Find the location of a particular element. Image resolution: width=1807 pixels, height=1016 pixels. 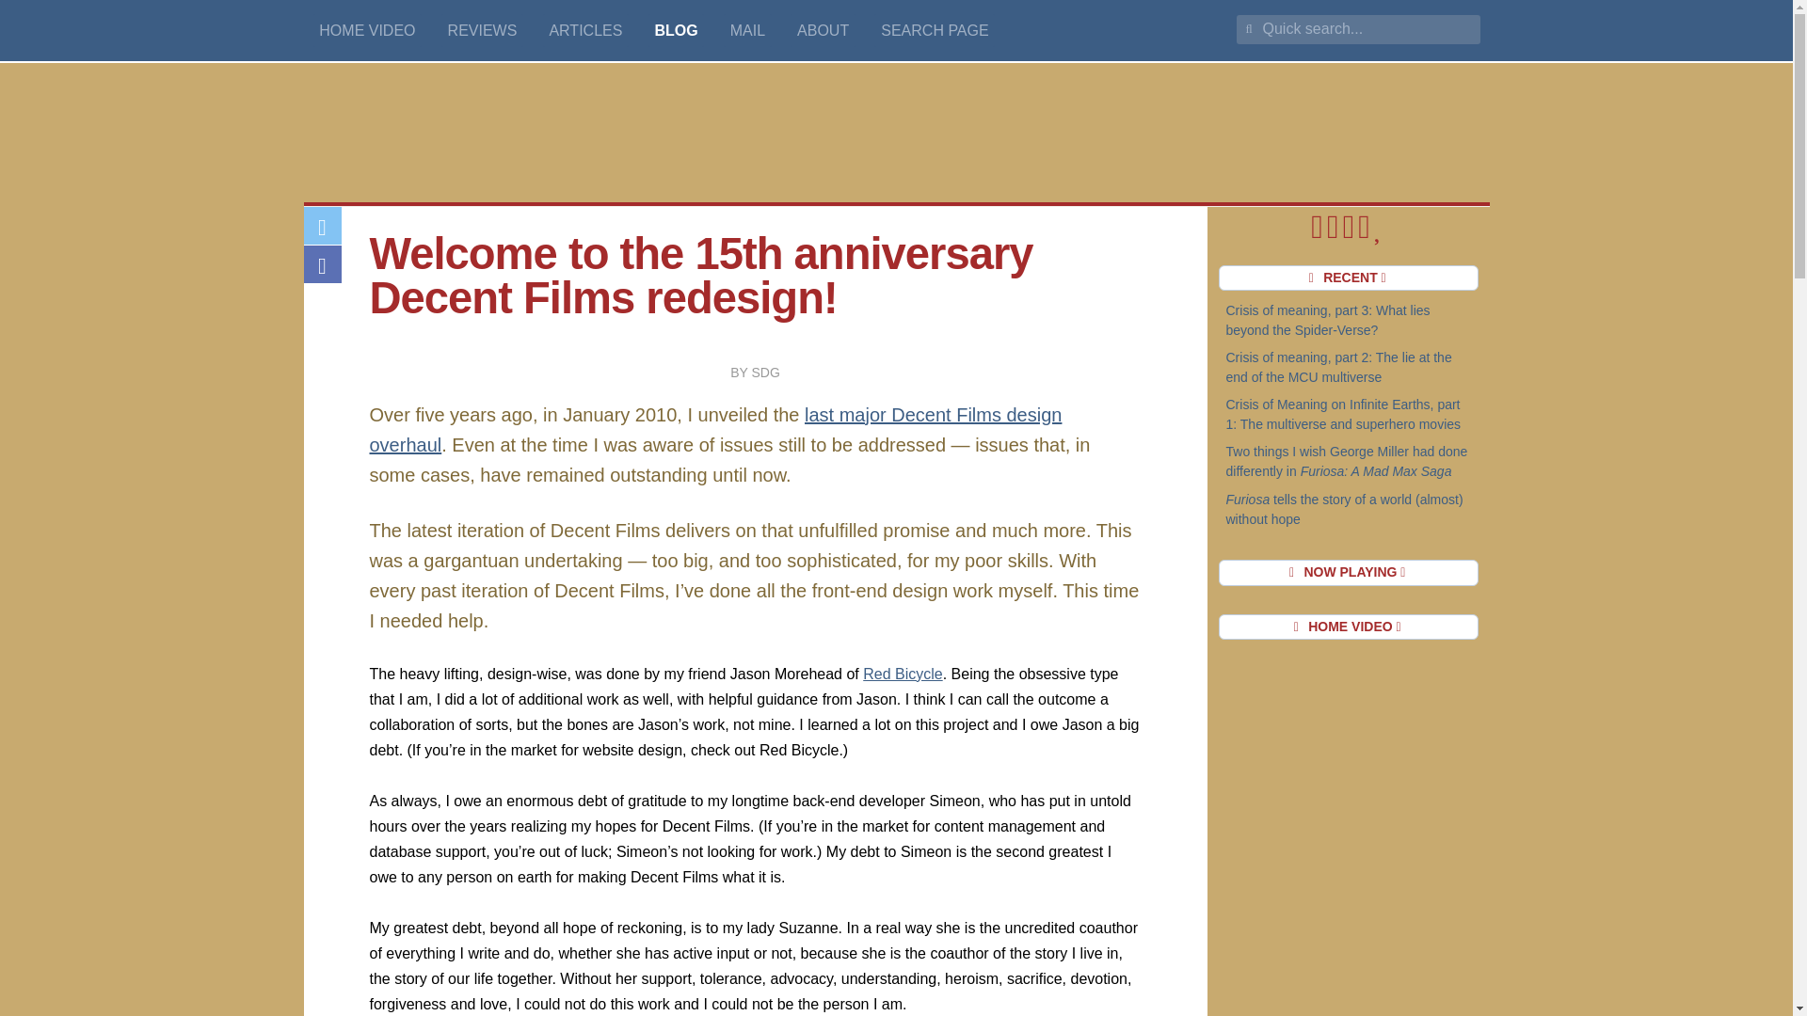

last major Decent Films design overhaul is located at coordinates (715, 429).